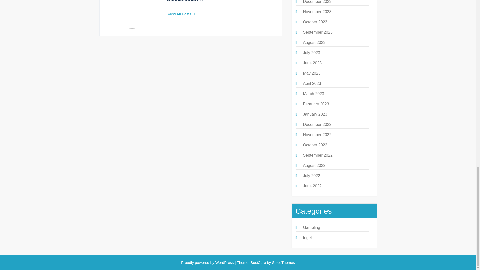 The height and width of the screenshot is (270, 480). I want to click on March 2023, so click(313, 94).